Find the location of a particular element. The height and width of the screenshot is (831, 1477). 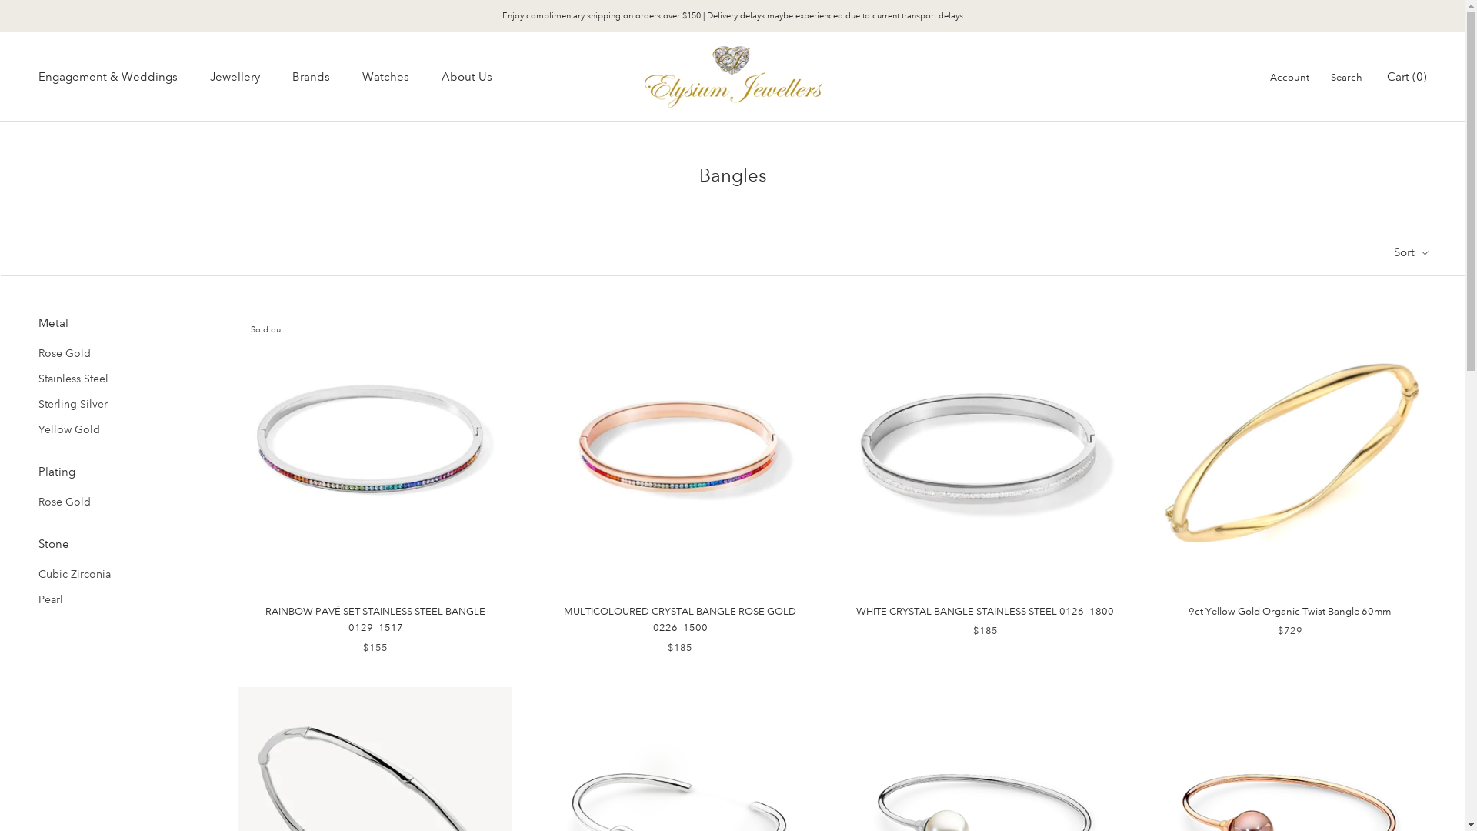

Engagement & Weddings
Engagement & Weddings is located at coordinates (108, 77).